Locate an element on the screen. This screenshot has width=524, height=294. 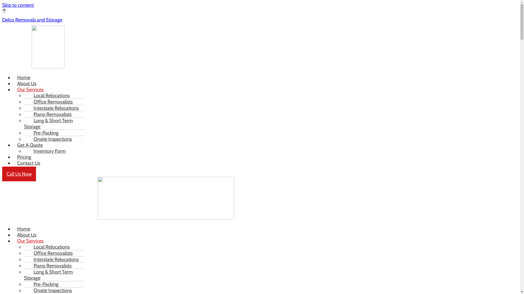
Office Removalists is located at coordinates (50, 253).